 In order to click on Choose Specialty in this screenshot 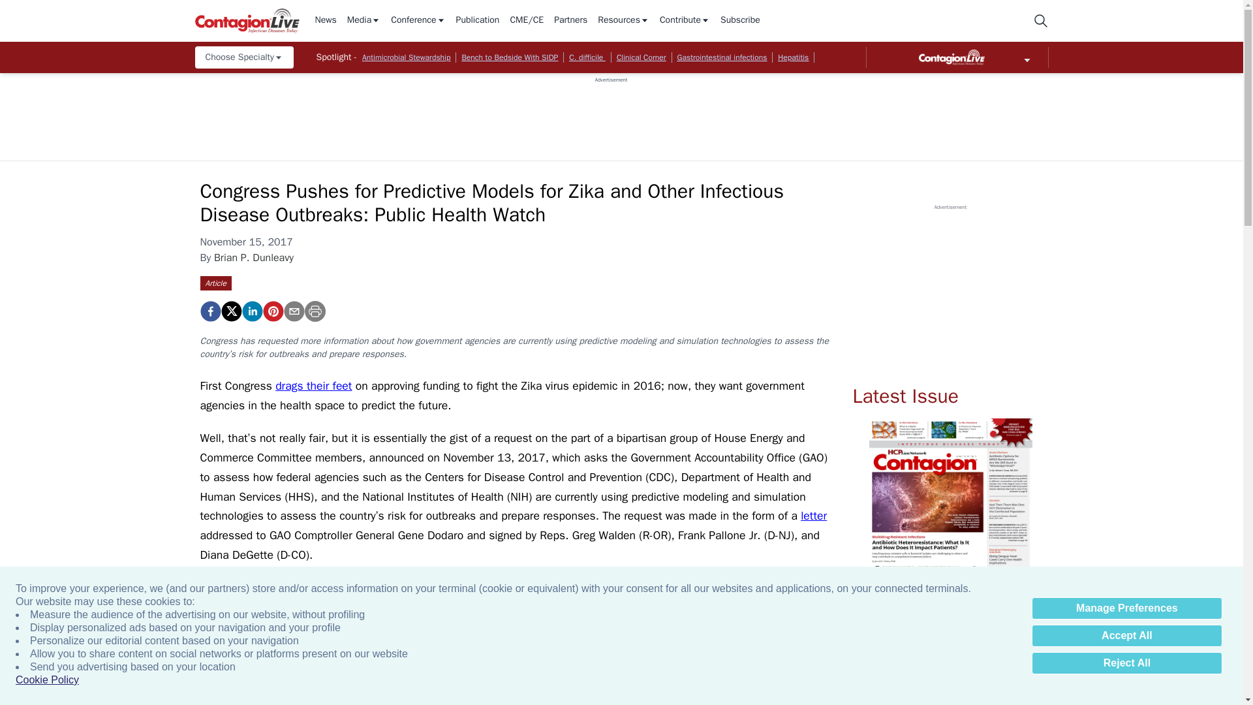, I will do `click(243, 57)`.